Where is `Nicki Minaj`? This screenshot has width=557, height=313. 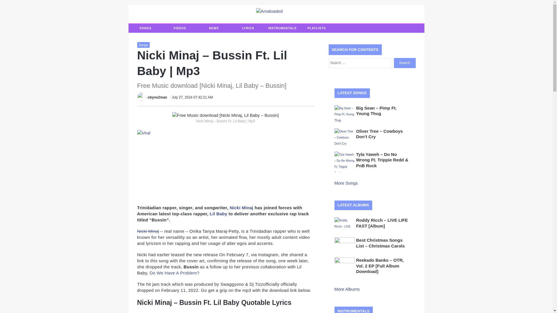 Nicki Minaj is located at coordinates (241, 208).